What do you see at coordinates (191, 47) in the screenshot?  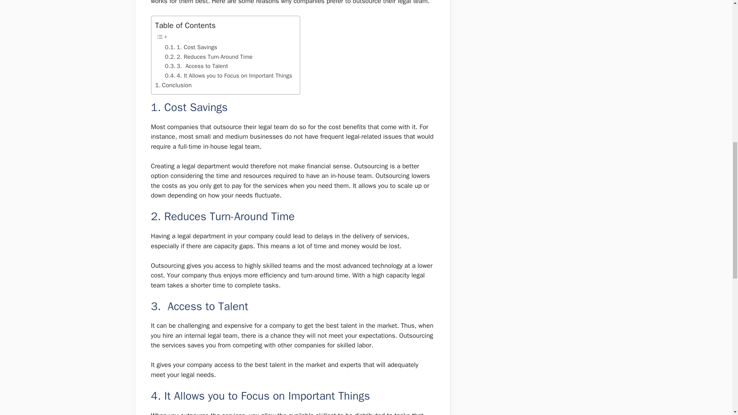 I see `1. Cost Savings` at bounding box center [191, 47].